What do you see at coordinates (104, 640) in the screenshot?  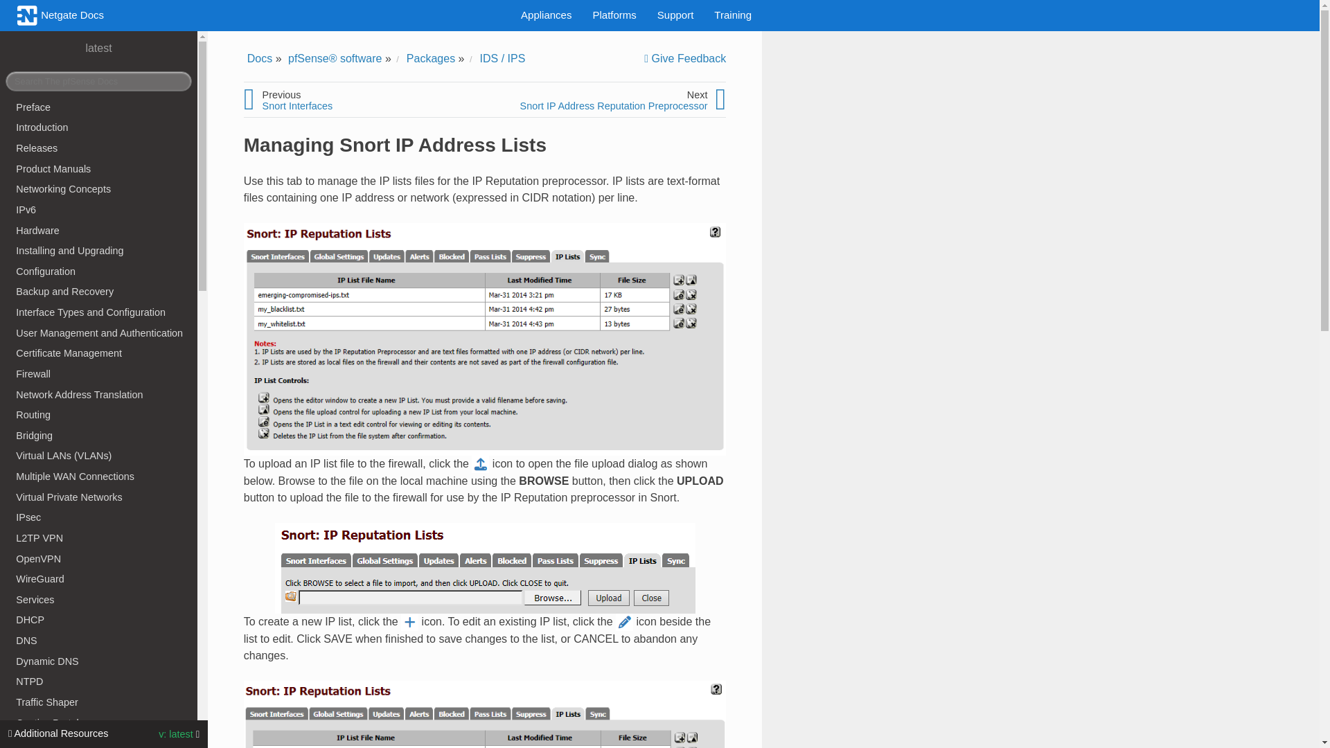 I see `DNS` at bounding box center [104, 640].